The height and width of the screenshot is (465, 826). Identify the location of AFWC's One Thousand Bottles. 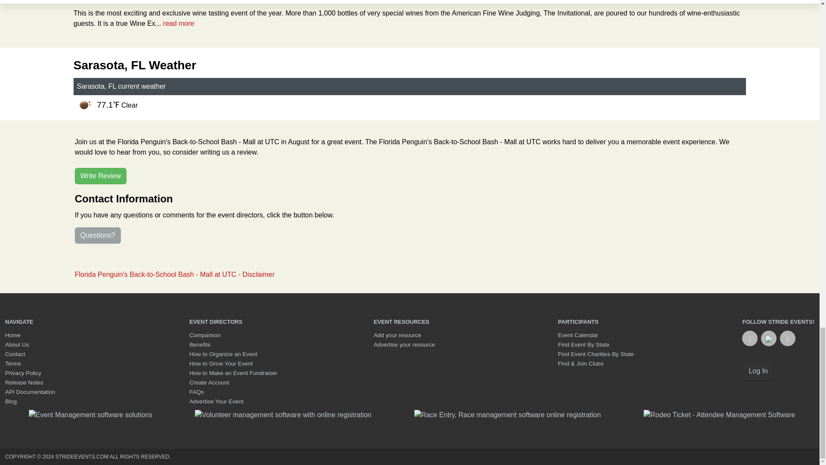
(149, 2).